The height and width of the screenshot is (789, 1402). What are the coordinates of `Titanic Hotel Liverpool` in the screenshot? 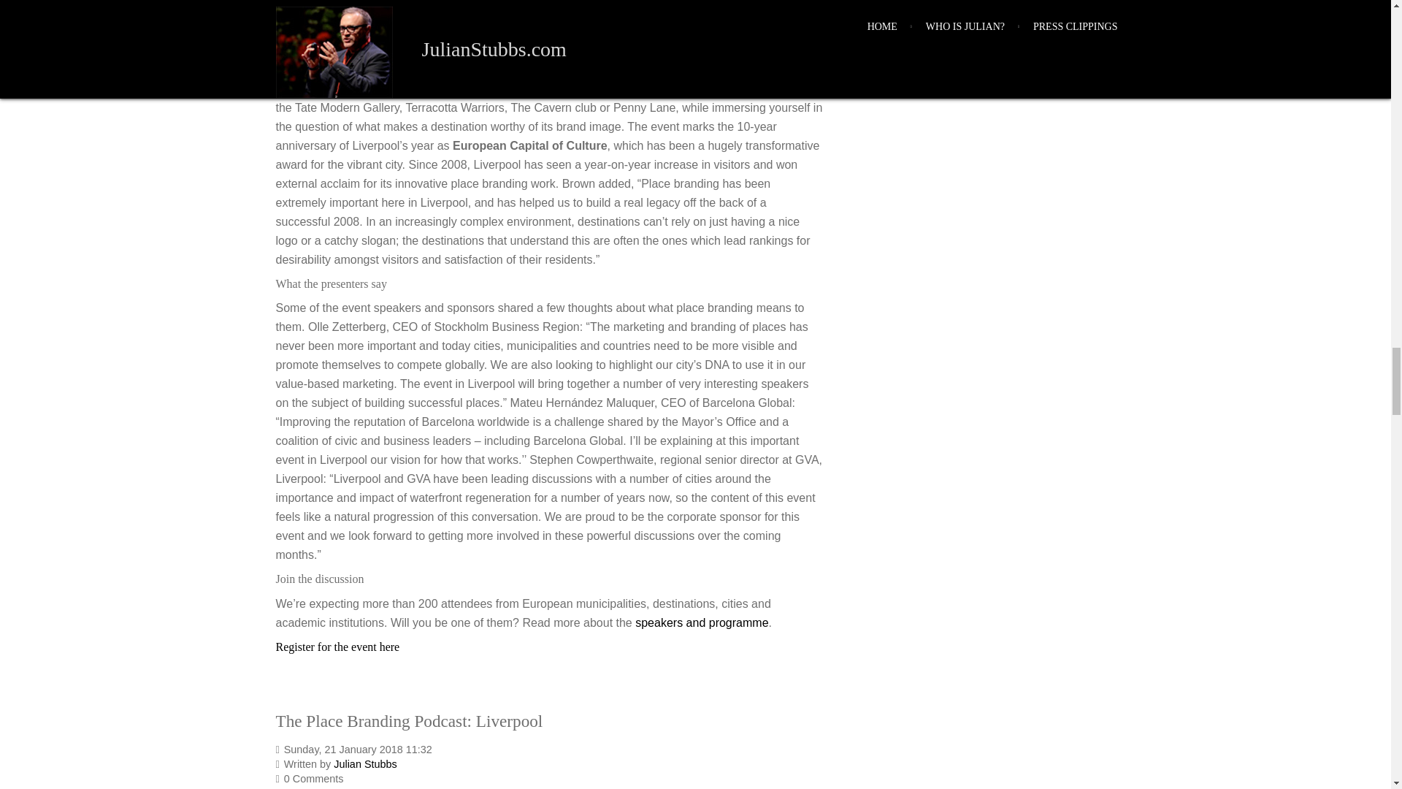 It's located at (724, 12).